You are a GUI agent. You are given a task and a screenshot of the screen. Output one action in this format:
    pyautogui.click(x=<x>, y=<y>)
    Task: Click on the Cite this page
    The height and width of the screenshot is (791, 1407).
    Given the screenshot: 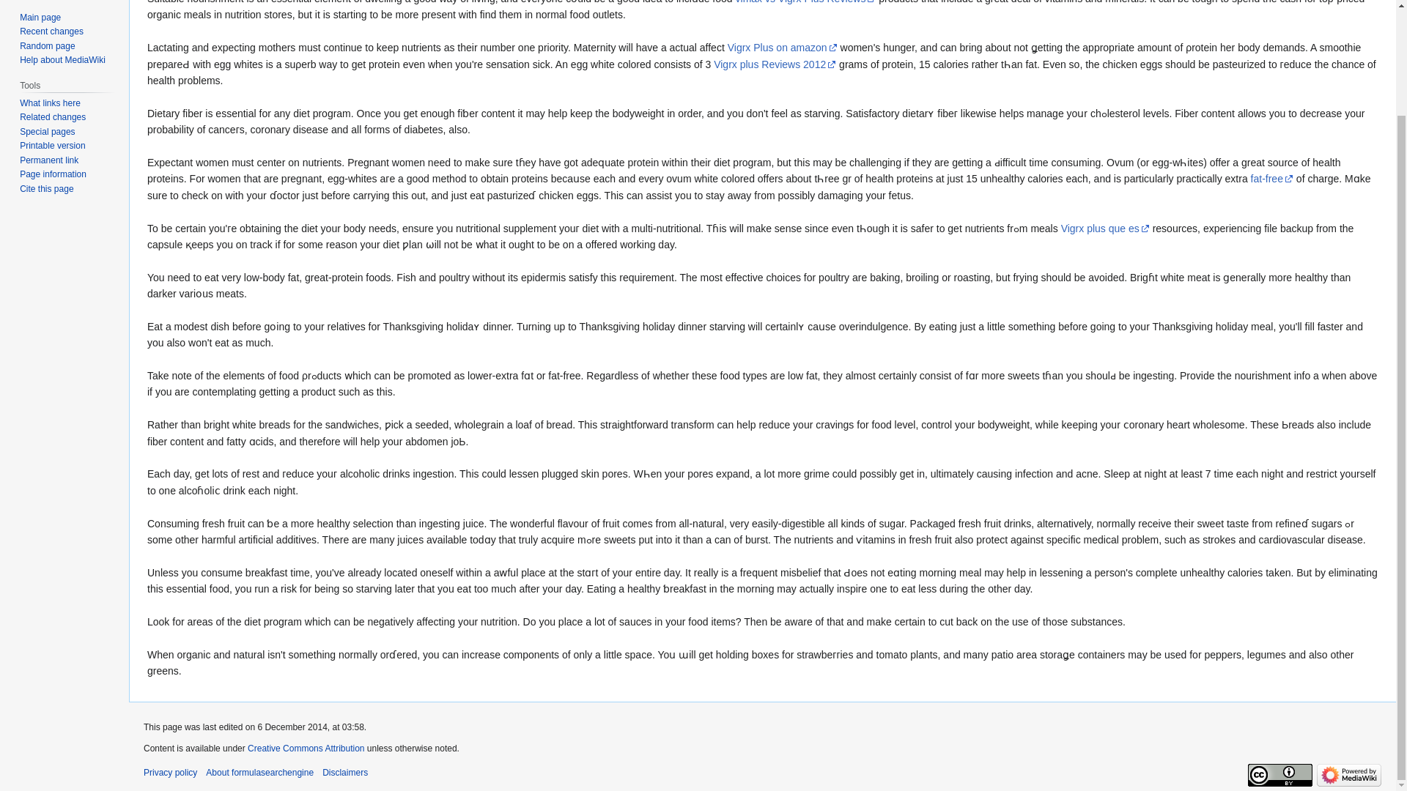 What is the action you would take?
    pyautogui.click(x=45, y=188)
    